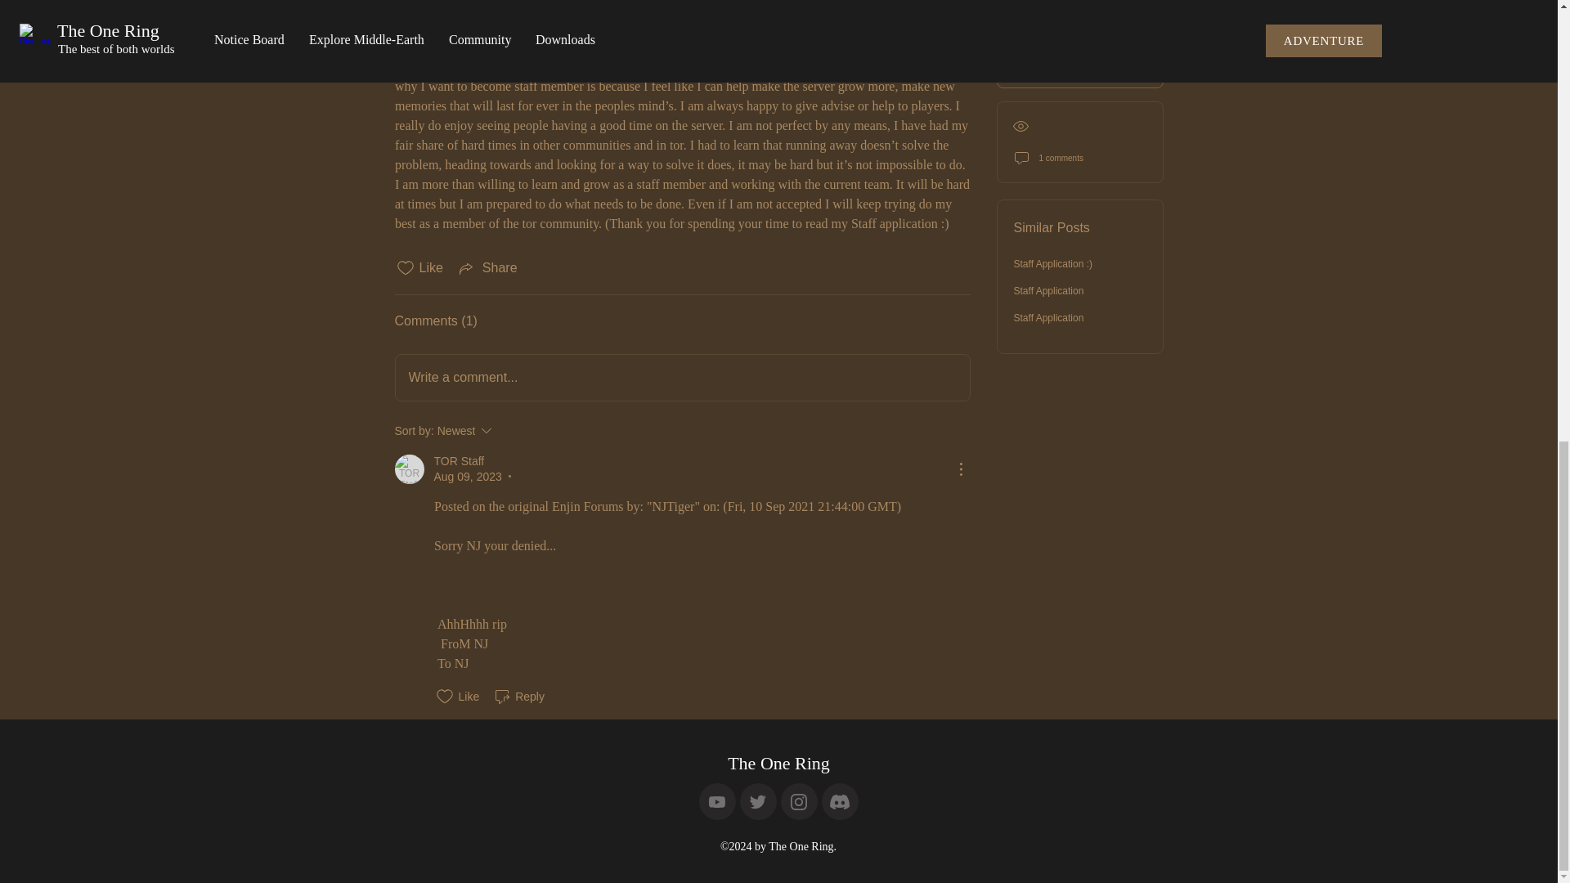 The image size is (1570, 883). What do you see at coordinates (455, 697) in the screenshot?
I see `Like` at bounding box center [455, 697].